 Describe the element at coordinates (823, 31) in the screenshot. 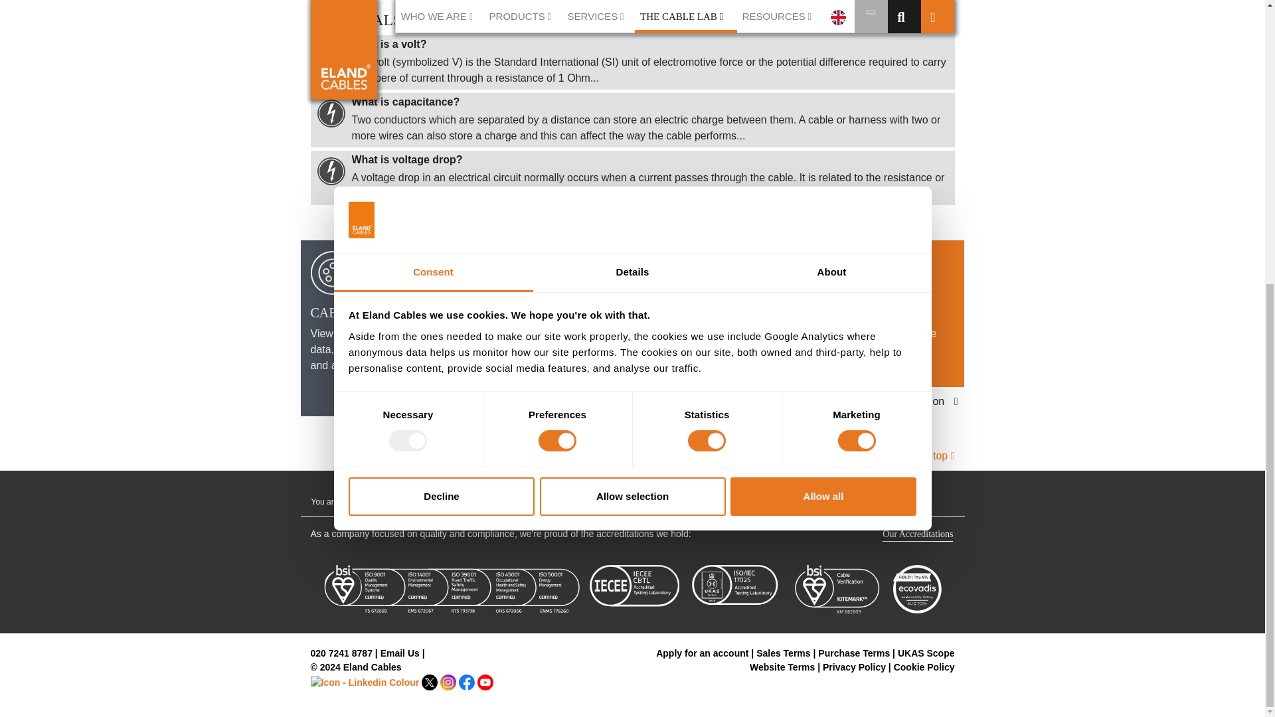

I see `Allow all` at that location.